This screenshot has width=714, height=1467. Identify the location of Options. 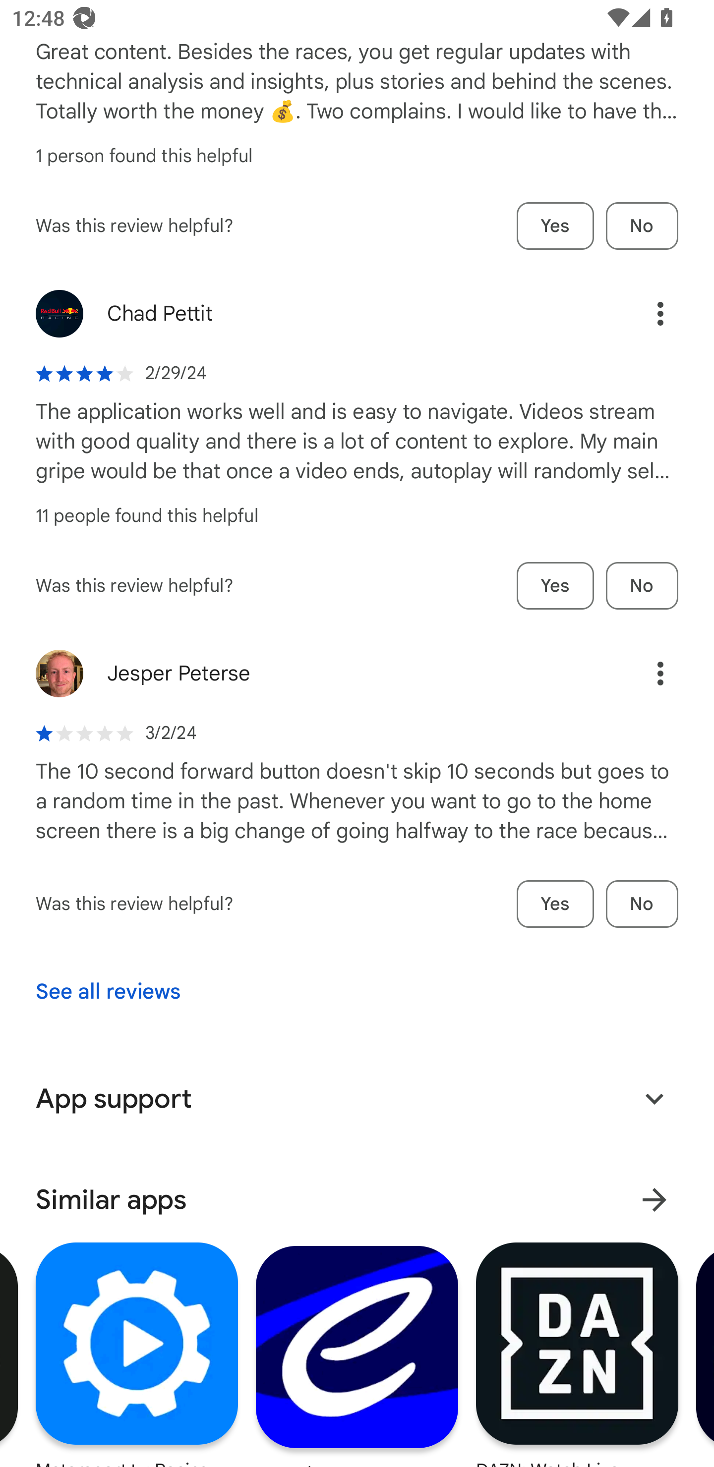
(643, 673).